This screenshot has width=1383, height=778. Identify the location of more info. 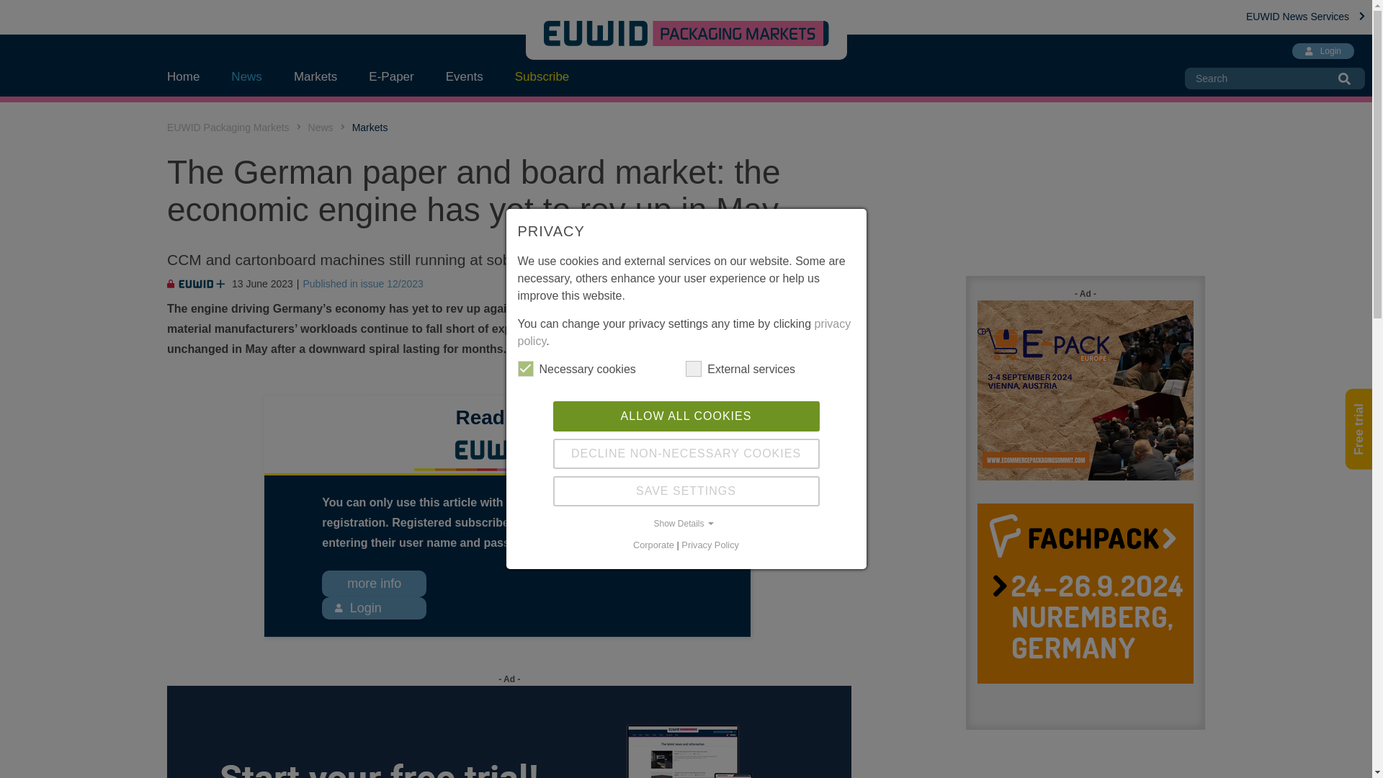
(374, 583).